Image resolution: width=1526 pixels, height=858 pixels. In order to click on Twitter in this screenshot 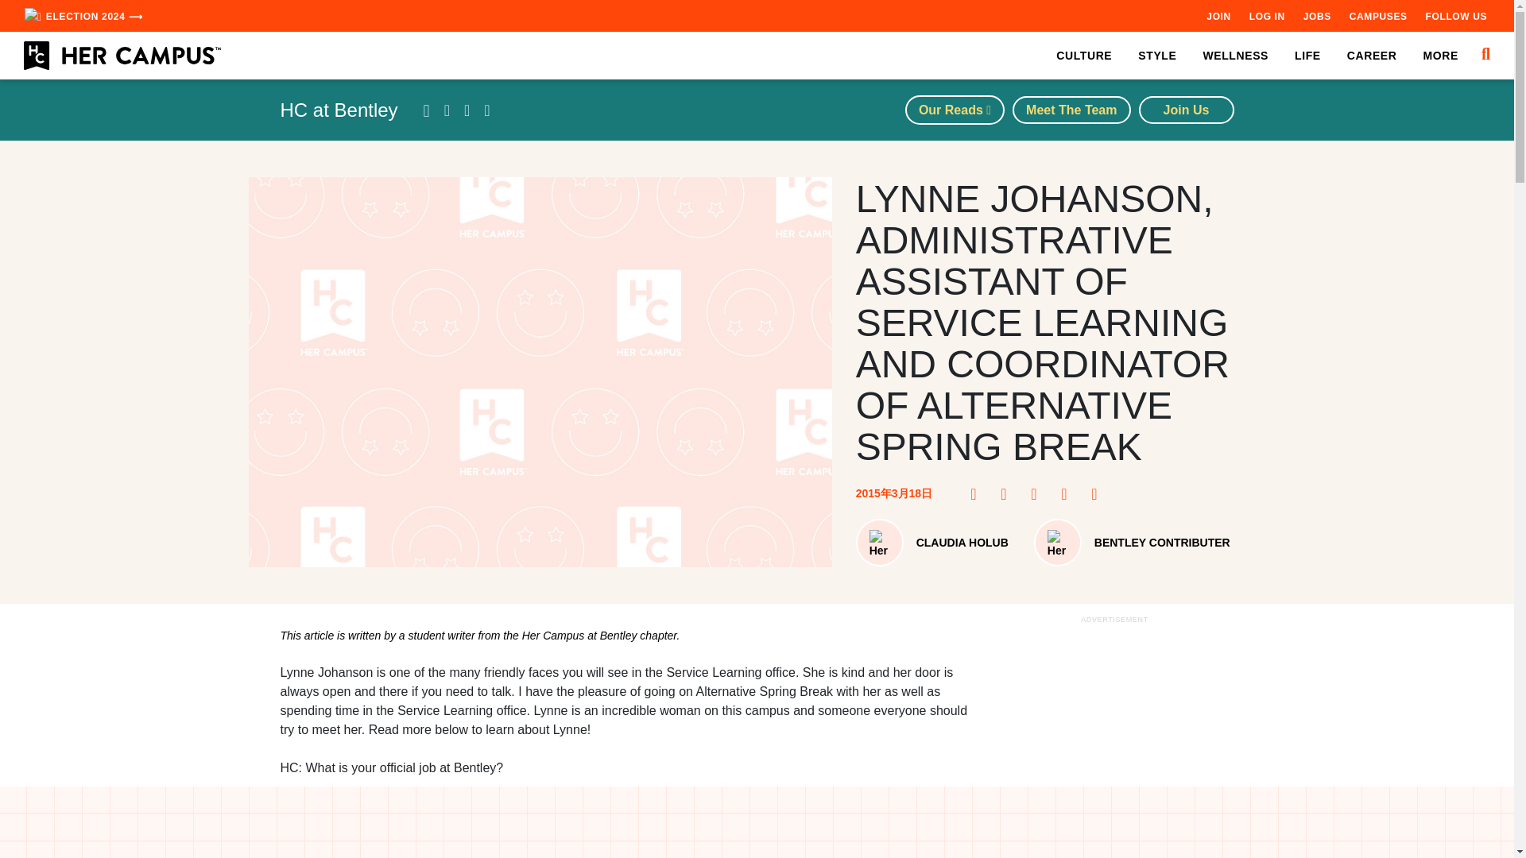, I will do `click(1039, 494)`.